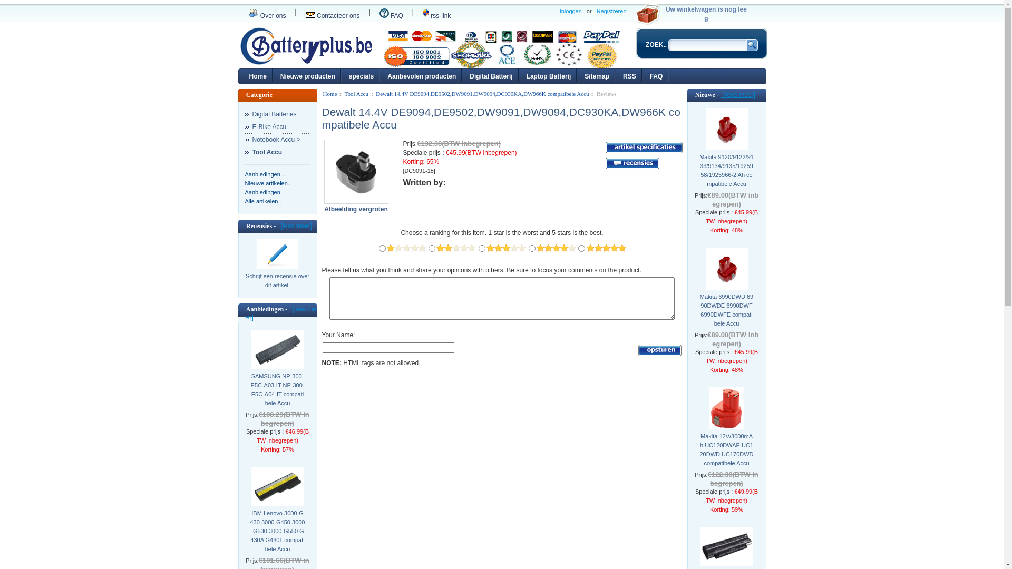 The width and height of the screenshot is (1012, 569). What do you see at coordinates (362, 75) in the screenshot?
I see `specials` at bounding box center [362, 75].